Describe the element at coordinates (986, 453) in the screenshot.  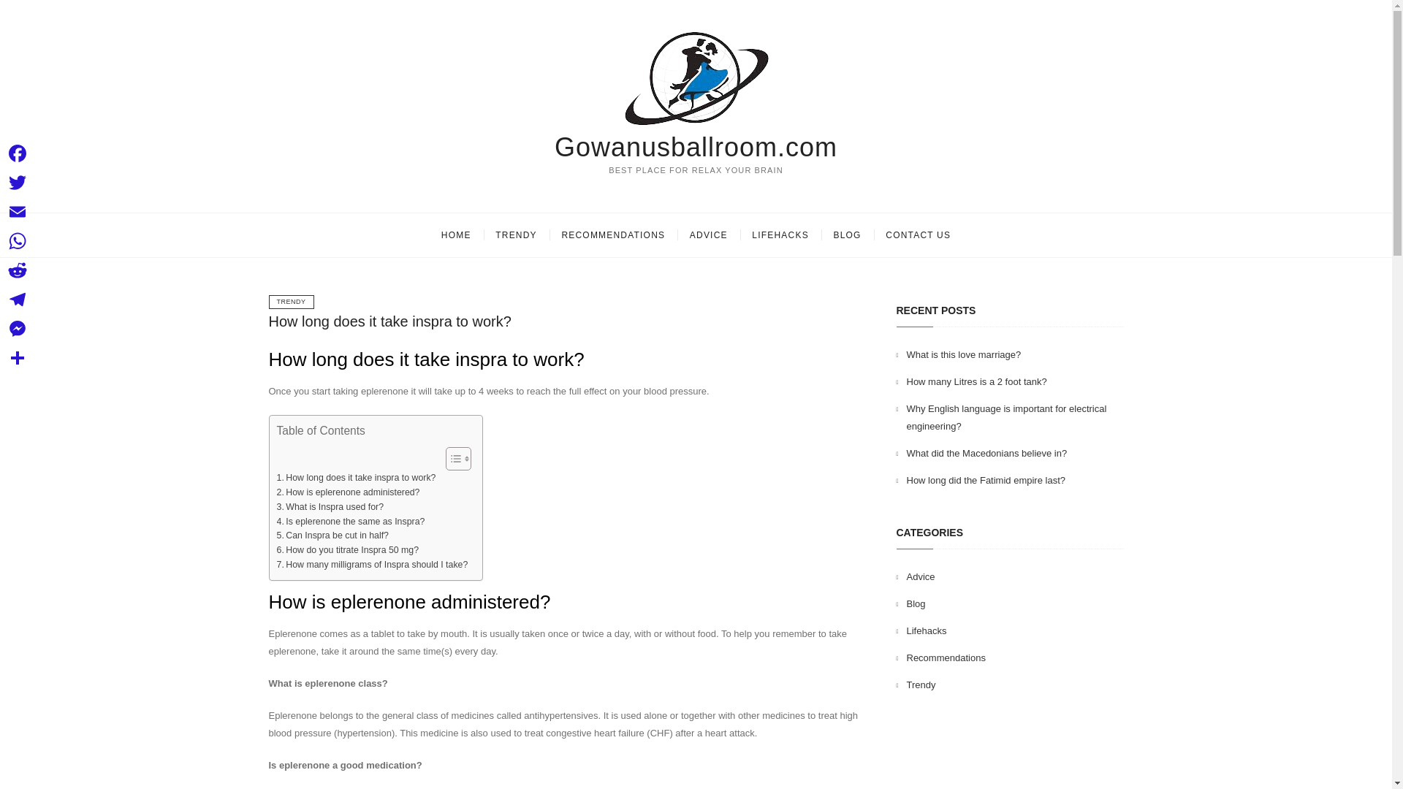
I see `What did the Macedonians believe in?` at that location.